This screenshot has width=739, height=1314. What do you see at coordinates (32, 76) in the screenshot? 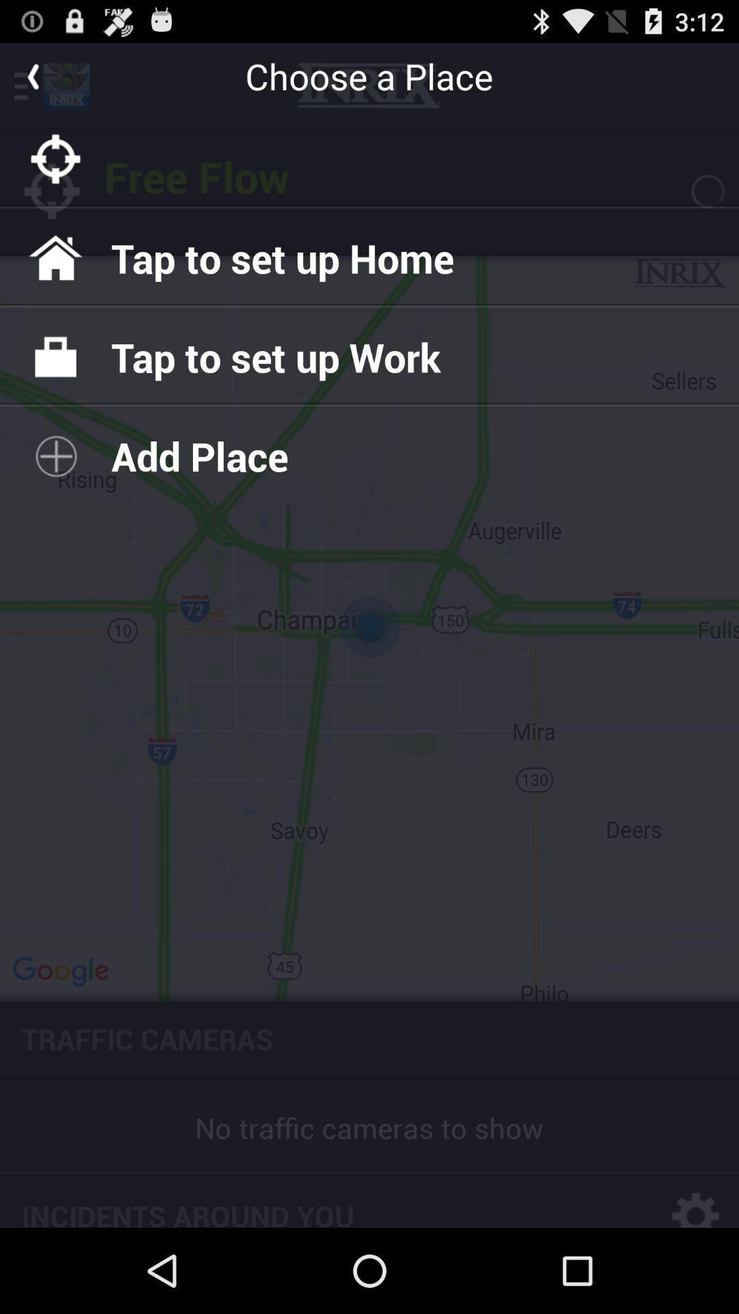
I see `click the icon next to the choose a place item` at bounding box center [32, 76].